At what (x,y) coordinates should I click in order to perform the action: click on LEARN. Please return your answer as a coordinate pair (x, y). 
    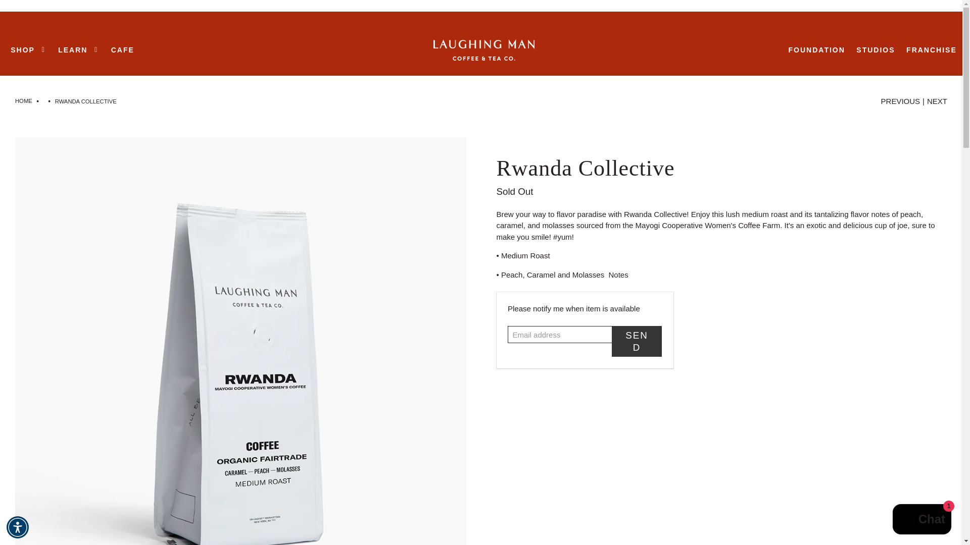
    Looking at the image, I should click on (78, 50).